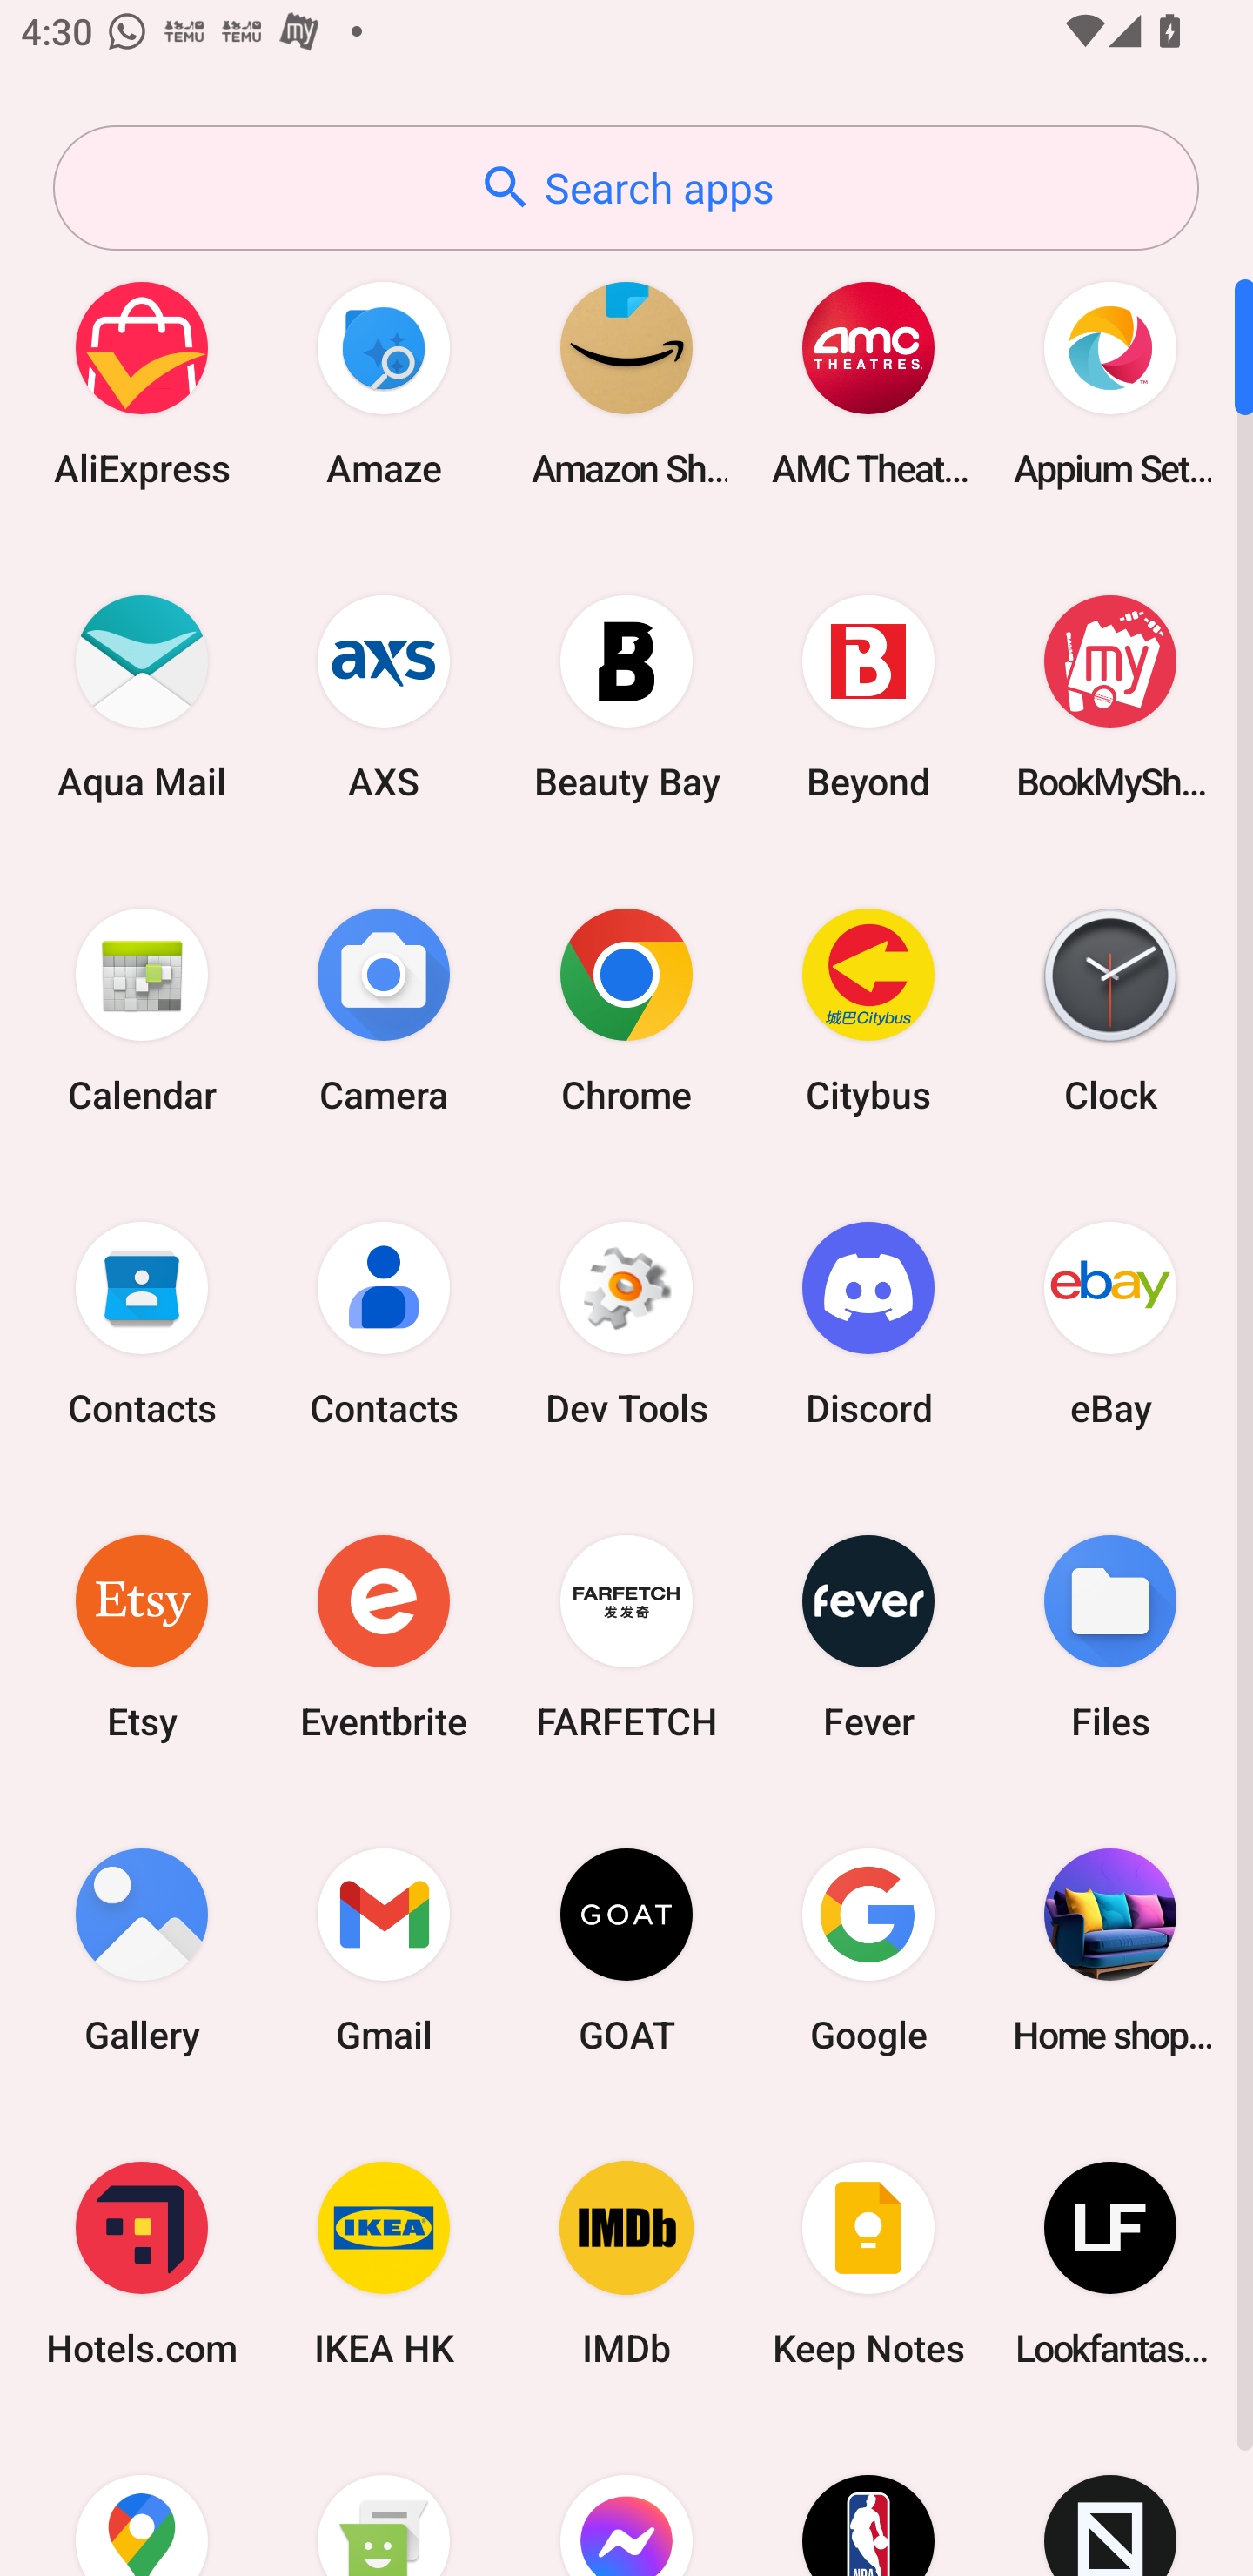 The height and width of the screenshot is (2576, 1253). Describe the element at coordinates (384, 2264) in the screenshot. I see `IKEA HK` at that location.